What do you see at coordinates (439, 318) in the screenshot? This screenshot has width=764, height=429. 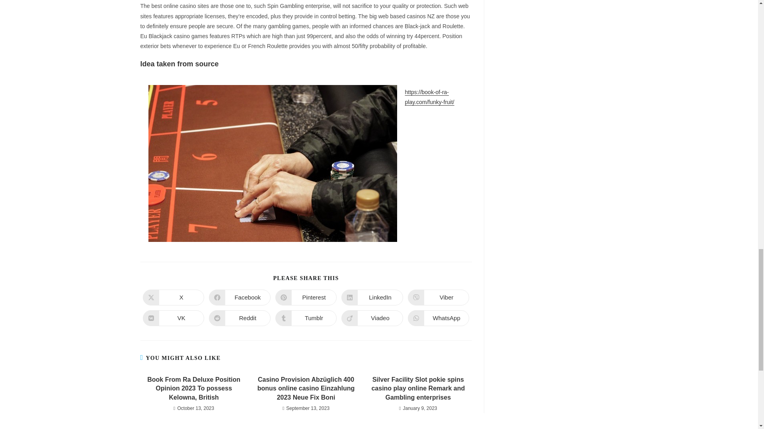 I see `WhatsApp` at bounding box center [439, 318].